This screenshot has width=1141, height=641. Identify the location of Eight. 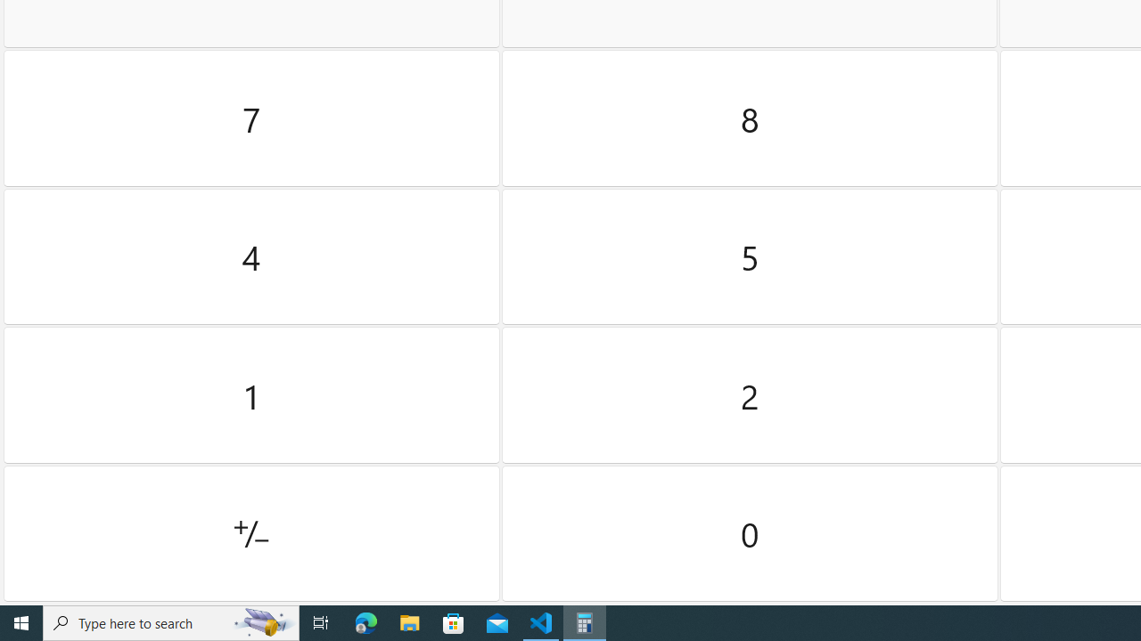
(751, 118).